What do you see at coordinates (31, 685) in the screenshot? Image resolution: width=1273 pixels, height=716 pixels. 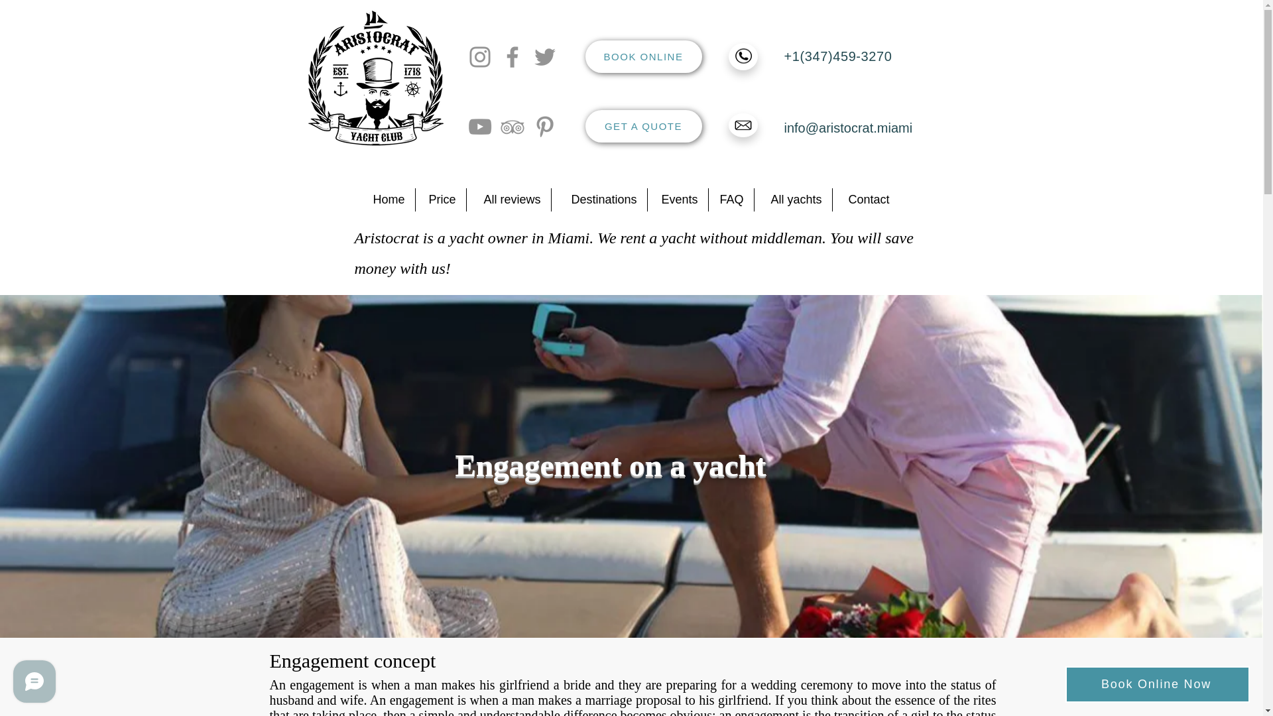 I see `Wix Chat` at bounding box center [31, 685].